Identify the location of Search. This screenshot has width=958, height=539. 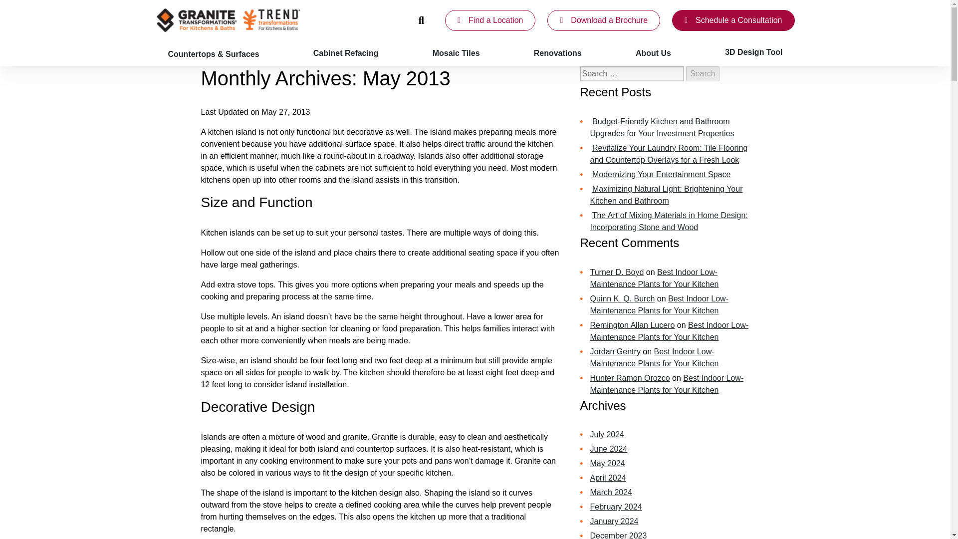
(703, 74).